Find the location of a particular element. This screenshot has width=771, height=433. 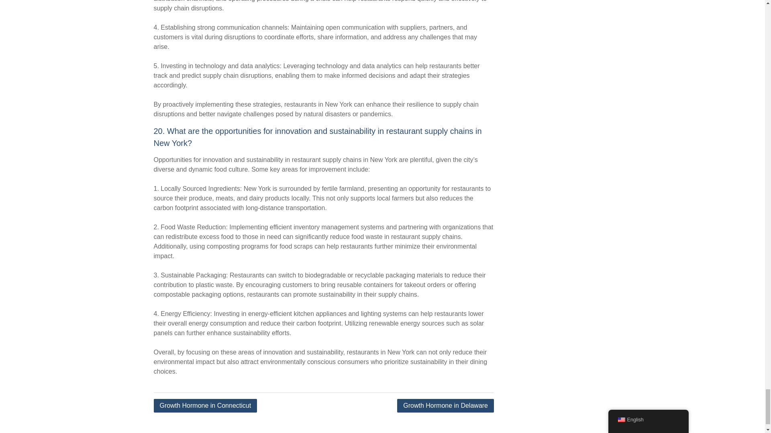

Growth Hormone in Delaware is located at coordinates (445, 406).